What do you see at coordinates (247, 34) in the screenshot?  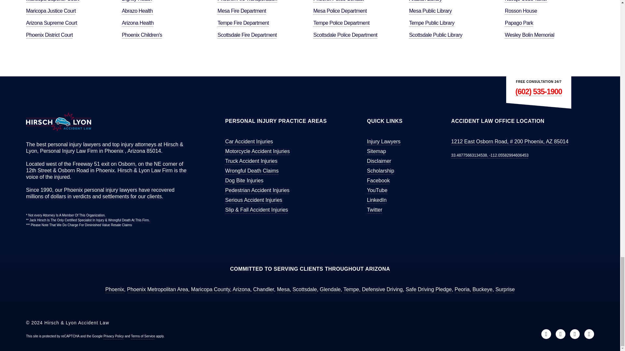 I see `Scottsdale Fire Department` at bounding box center [247, 34].